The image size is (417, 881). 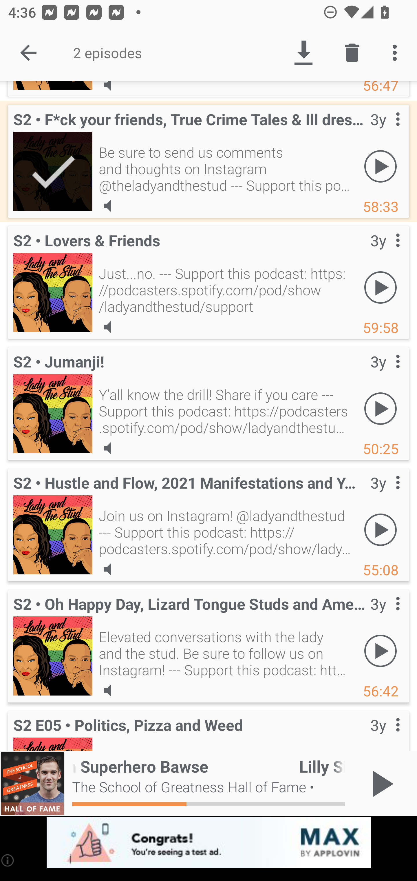 What do you see at coordinates (397, 53) in the screenshot?
I see `More options` at bounding box center [397, 53].